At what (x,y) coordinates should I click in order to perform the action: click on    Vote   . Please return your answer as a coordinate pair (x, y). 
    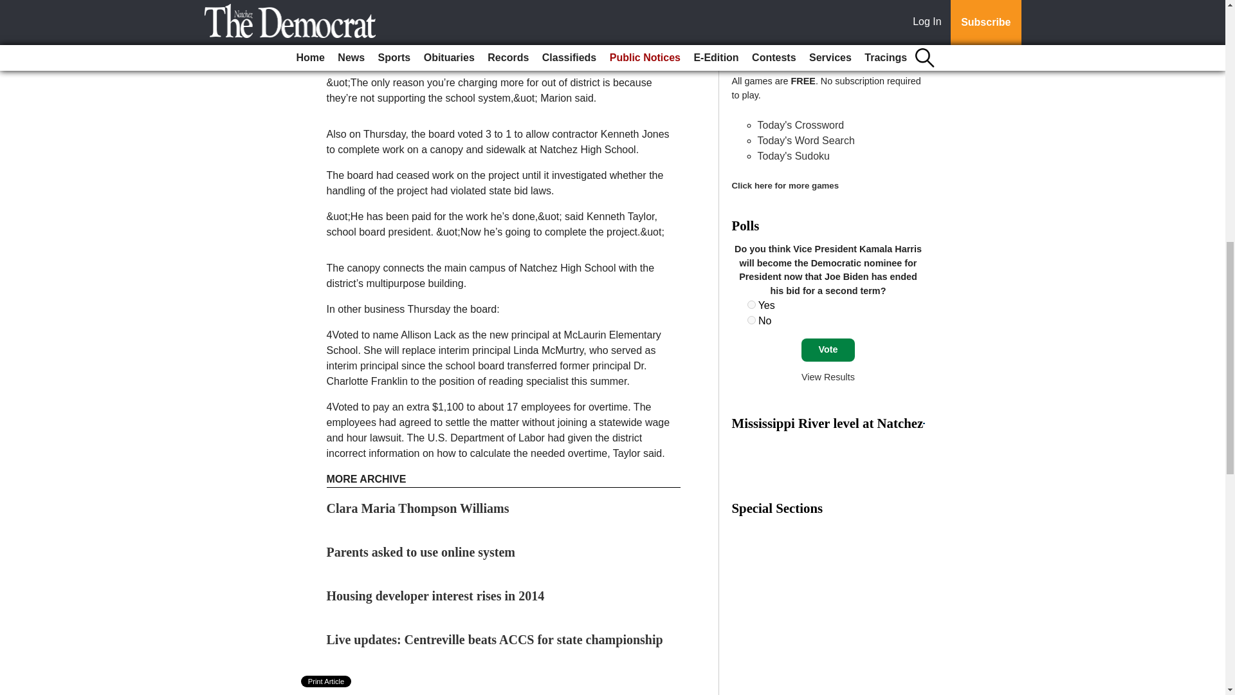
    Looking at the image, I should click on (828, 349).